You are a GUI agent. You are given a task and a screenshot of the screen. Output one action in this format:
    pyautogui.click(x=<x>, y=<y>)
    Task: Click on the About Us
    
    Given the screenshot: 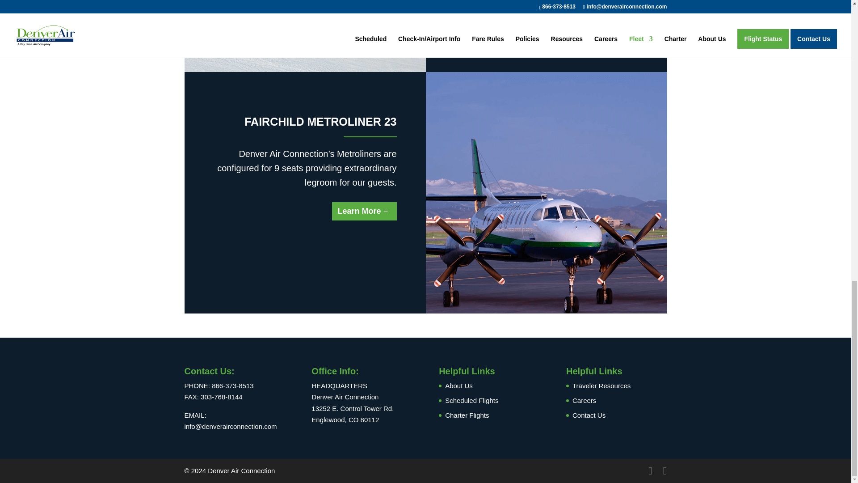 What is the action you would take?
    pyautogui.click(x=458, y=386)
    